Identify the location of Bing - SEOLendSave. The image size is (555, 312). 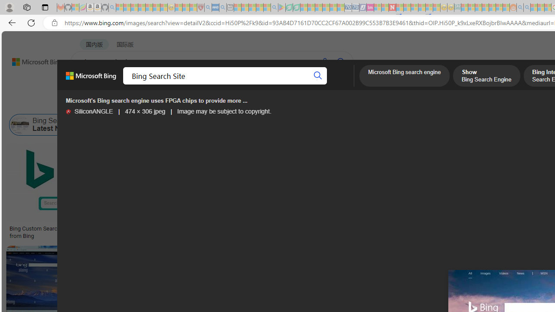
(215, 192).